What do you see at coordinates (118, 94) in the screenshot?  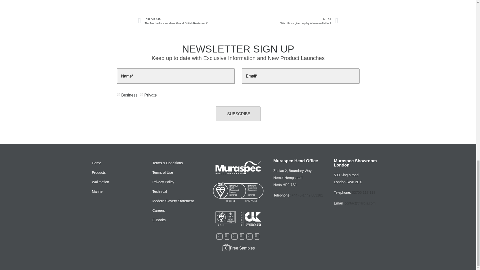 I see `Business` at bounding box center [118, 94].